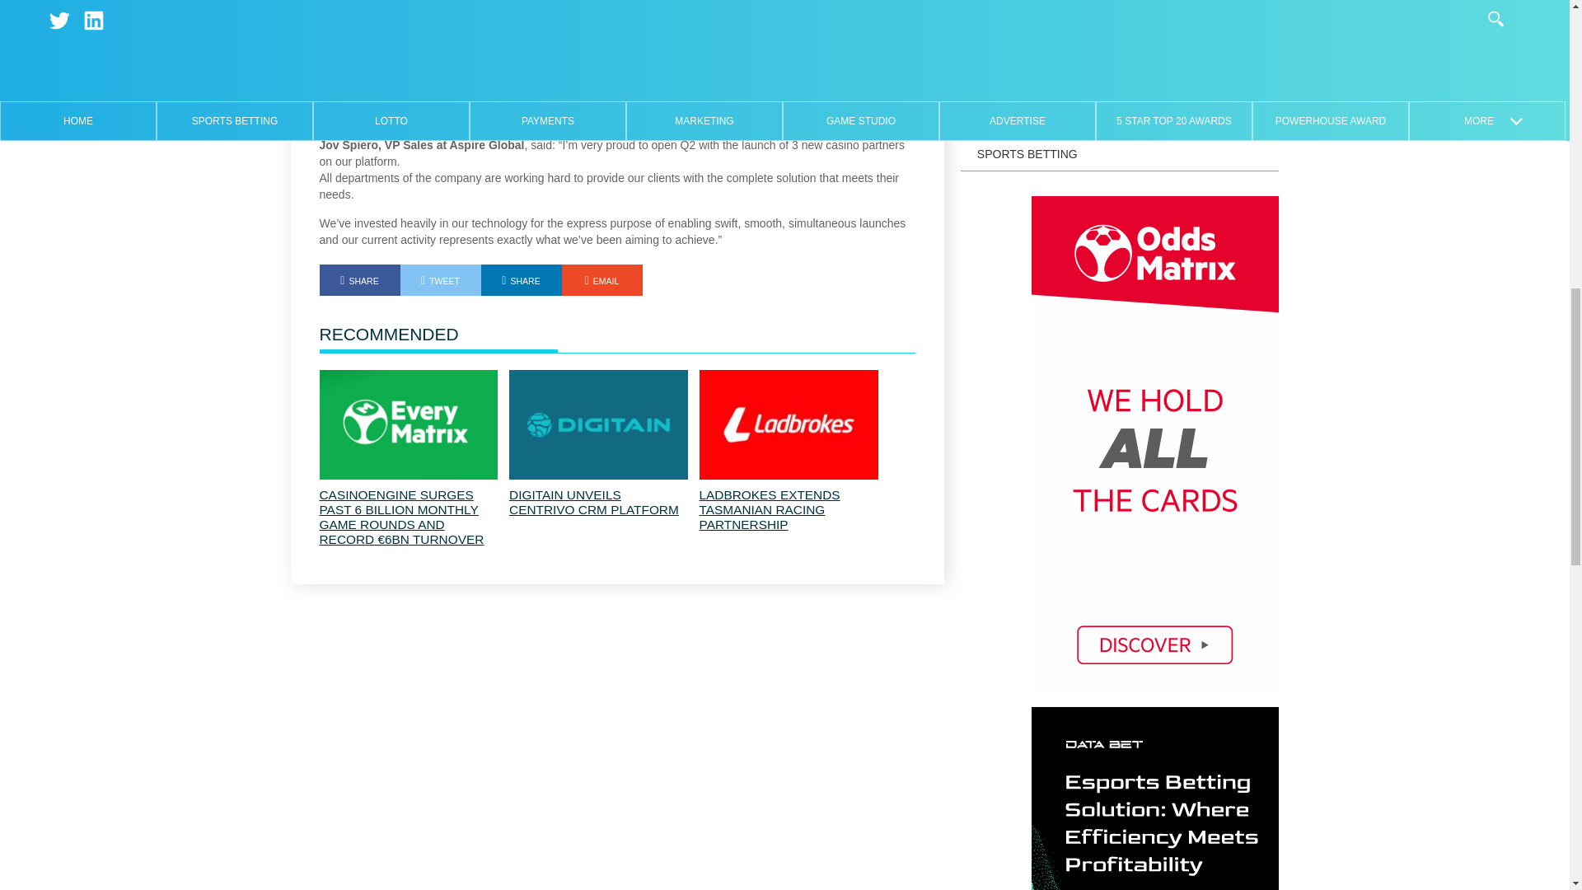 This screenshot has height=890, width=1582. What do you see at coordinates (359, 279) in the screenshot?
I see `Facebook` at bounding box center [359, 279].